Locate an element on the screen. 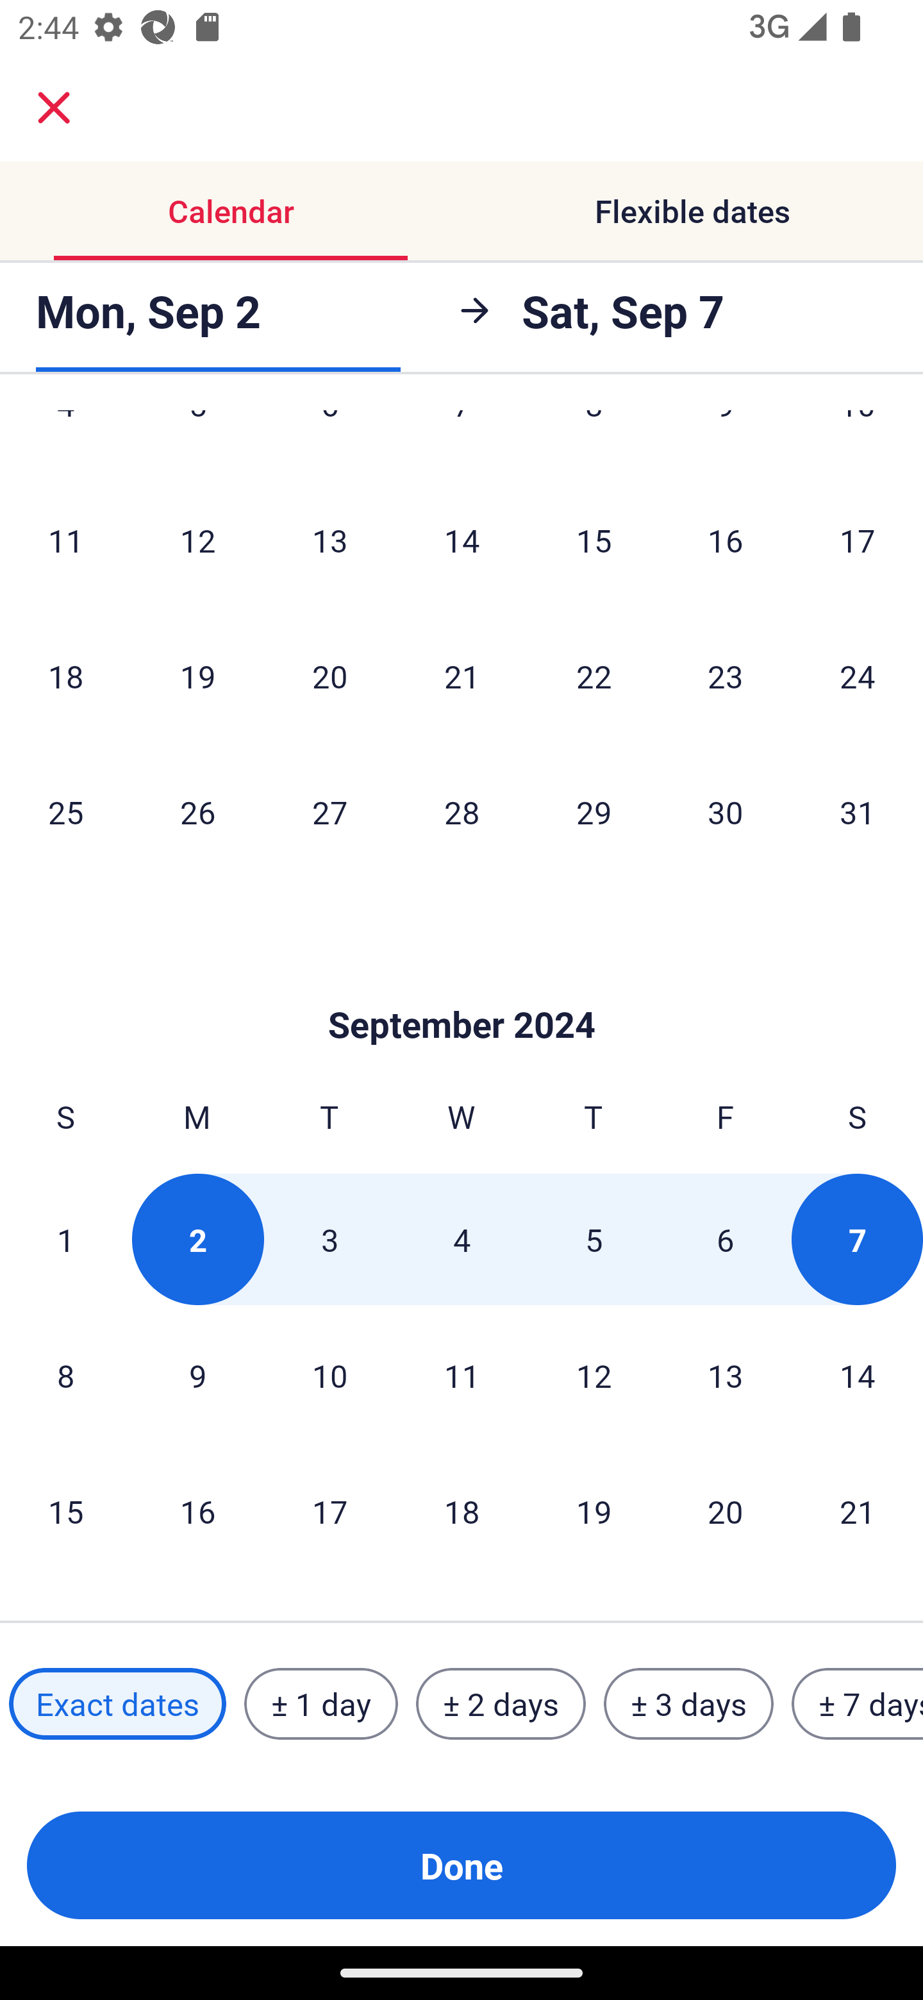 The width and height of the screenshot is (923, 2000). ± 3 days is located at coordinates (688, 1704).